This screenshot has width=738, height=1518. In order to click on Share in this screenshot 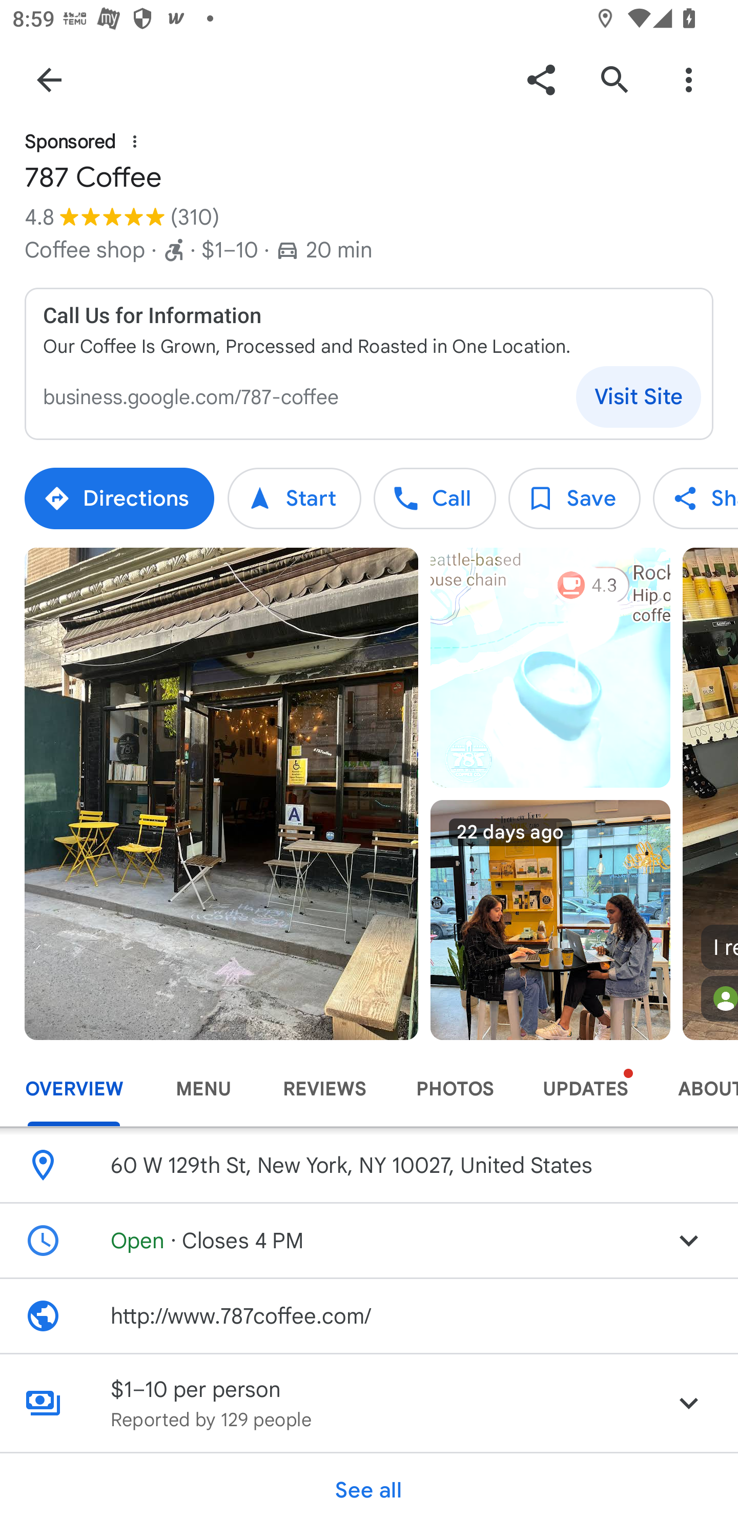, I will do `click(541, 79)`.